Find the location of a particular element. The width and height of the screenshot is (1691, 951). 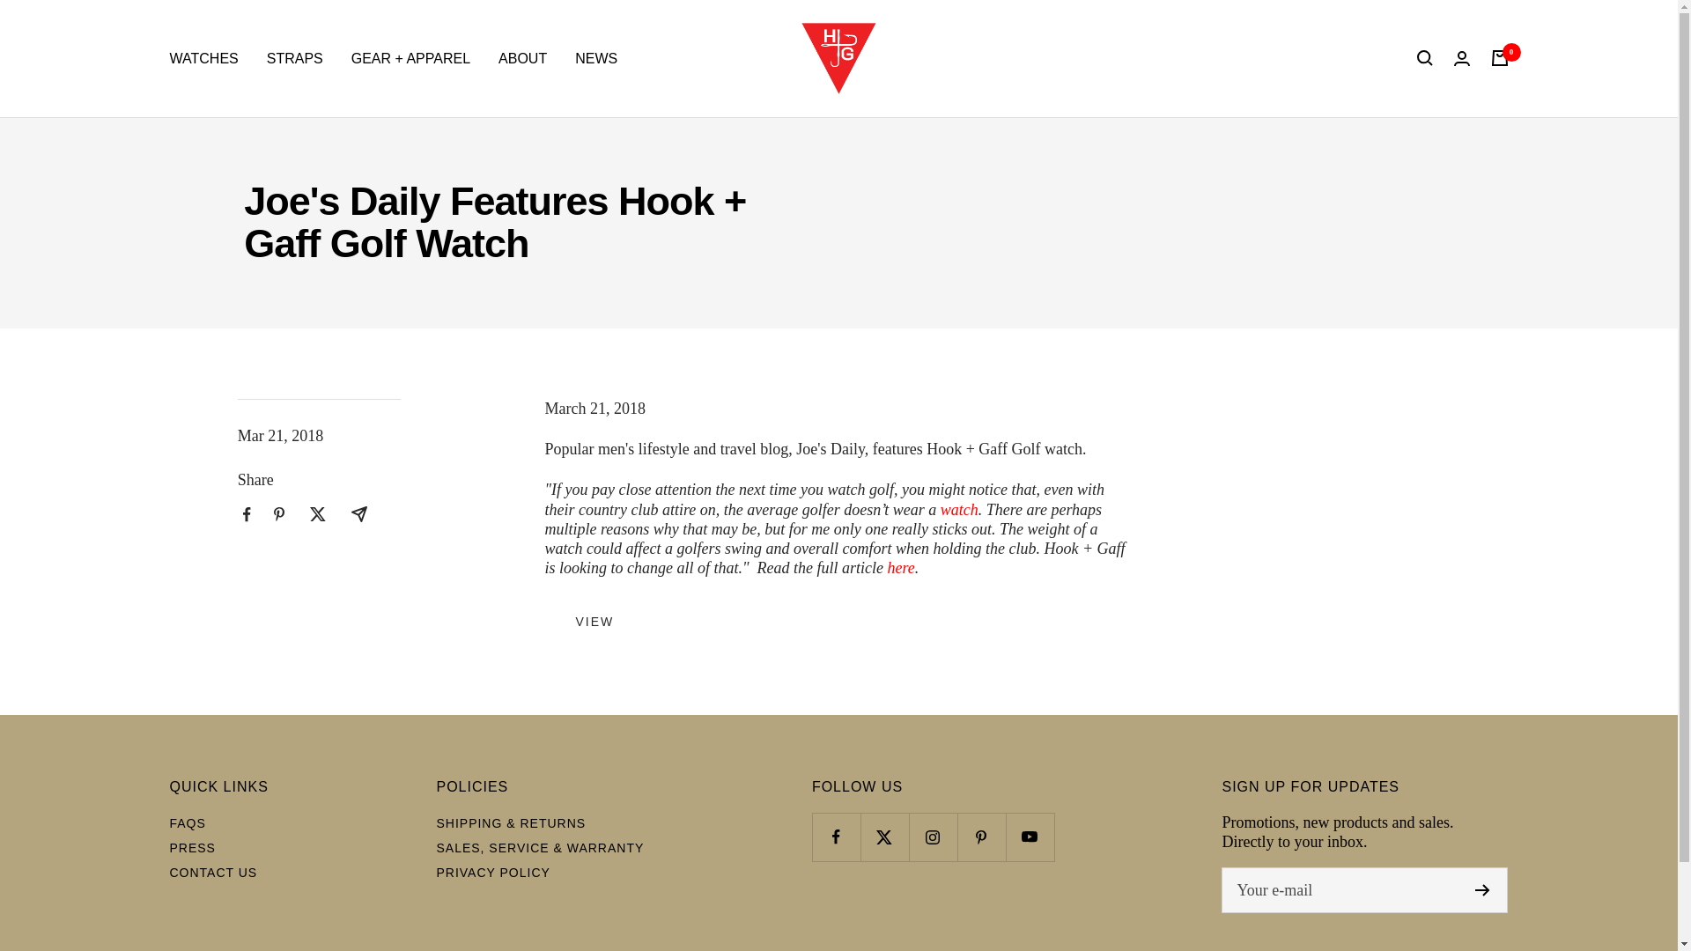

here is located at coordinates (901, 567).